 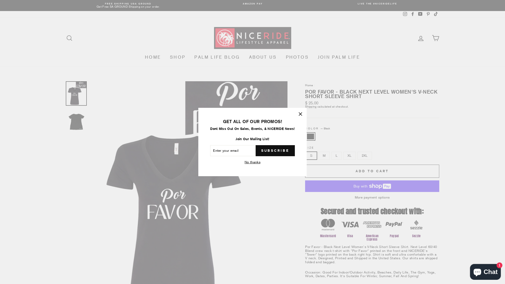 What do you see at coordinates (300, 114) in the screenshot?
I see `"Close (esc)"` at bounding box center [300, 114].